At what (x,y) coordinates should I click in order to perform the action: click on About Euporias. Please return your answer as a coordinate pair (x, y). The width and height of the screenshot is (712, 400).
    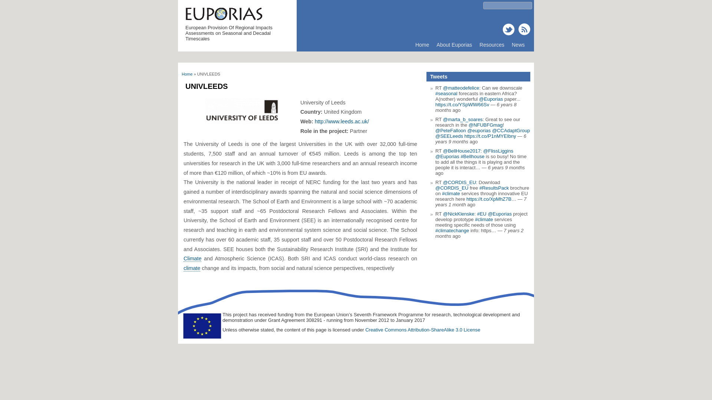
    Looking at the image, I should click on (454, 44).